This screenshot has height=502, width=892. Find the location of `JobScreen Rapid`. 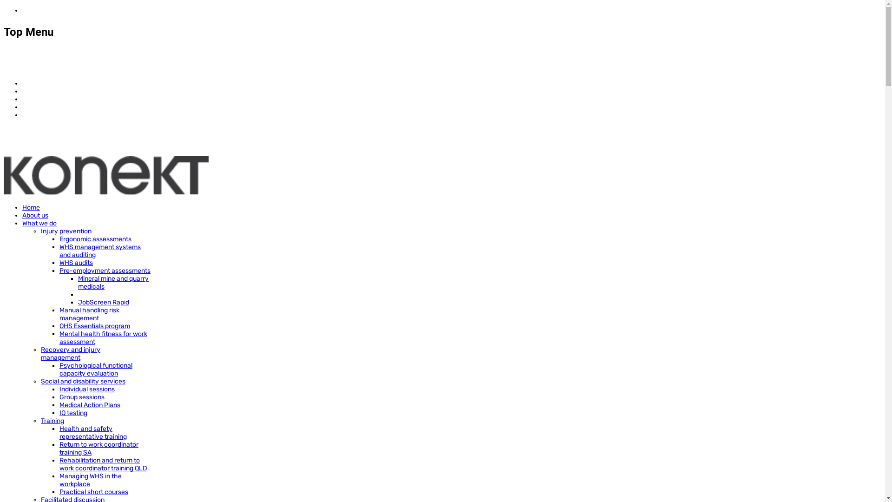

JobScreen Rapid is located at coordinates (104, 302).